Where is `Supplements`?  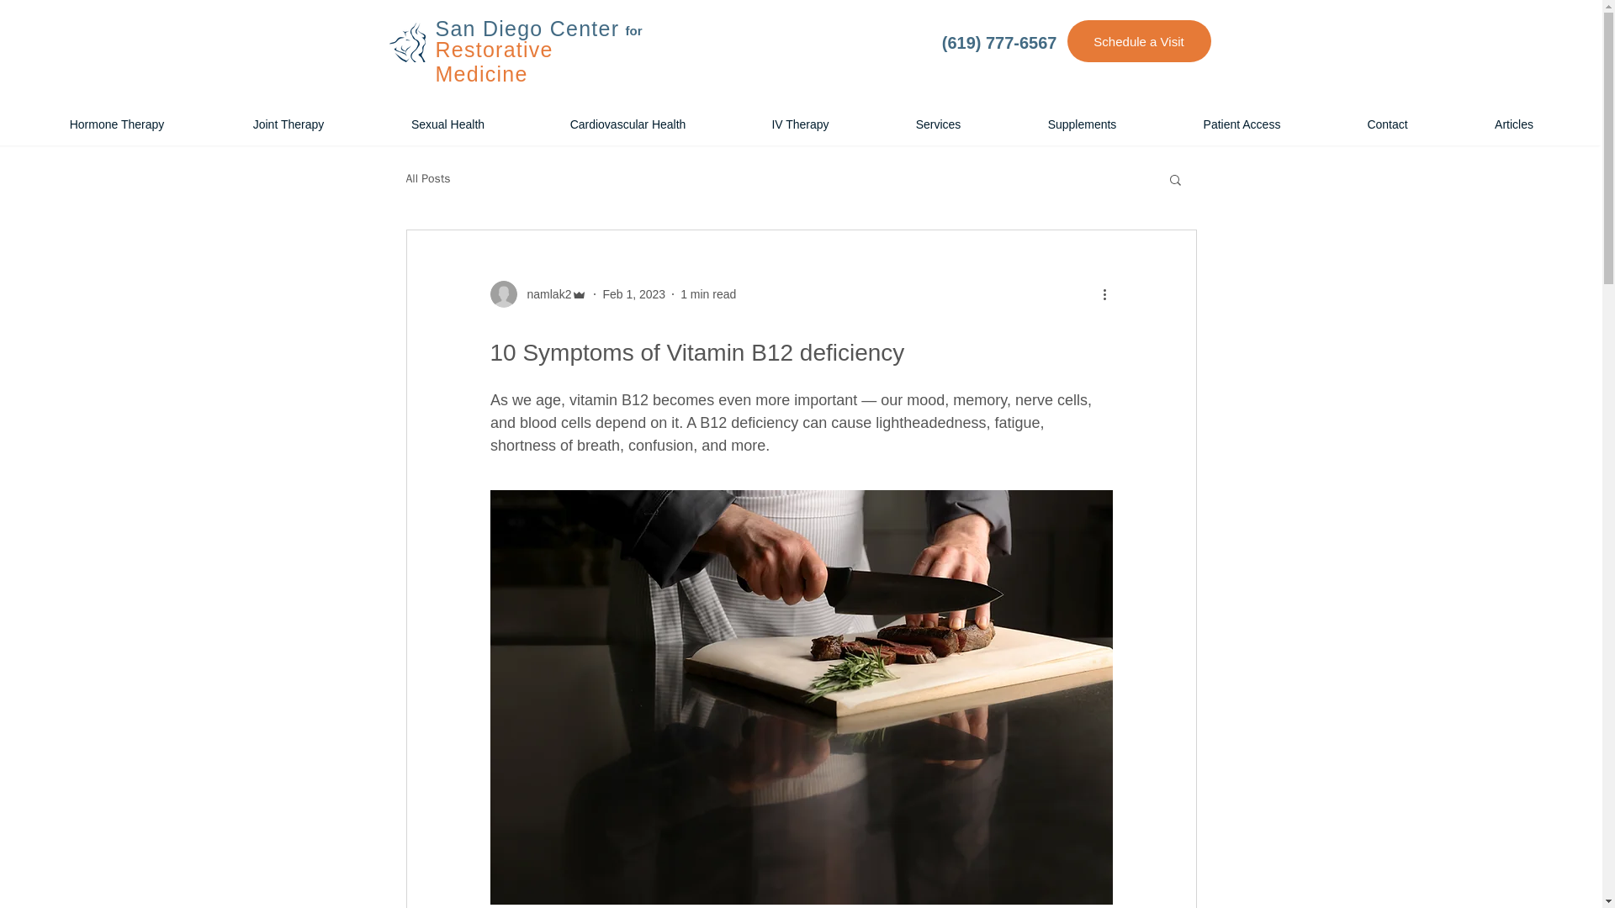
Supplements is located at coordinates (1082, 124).